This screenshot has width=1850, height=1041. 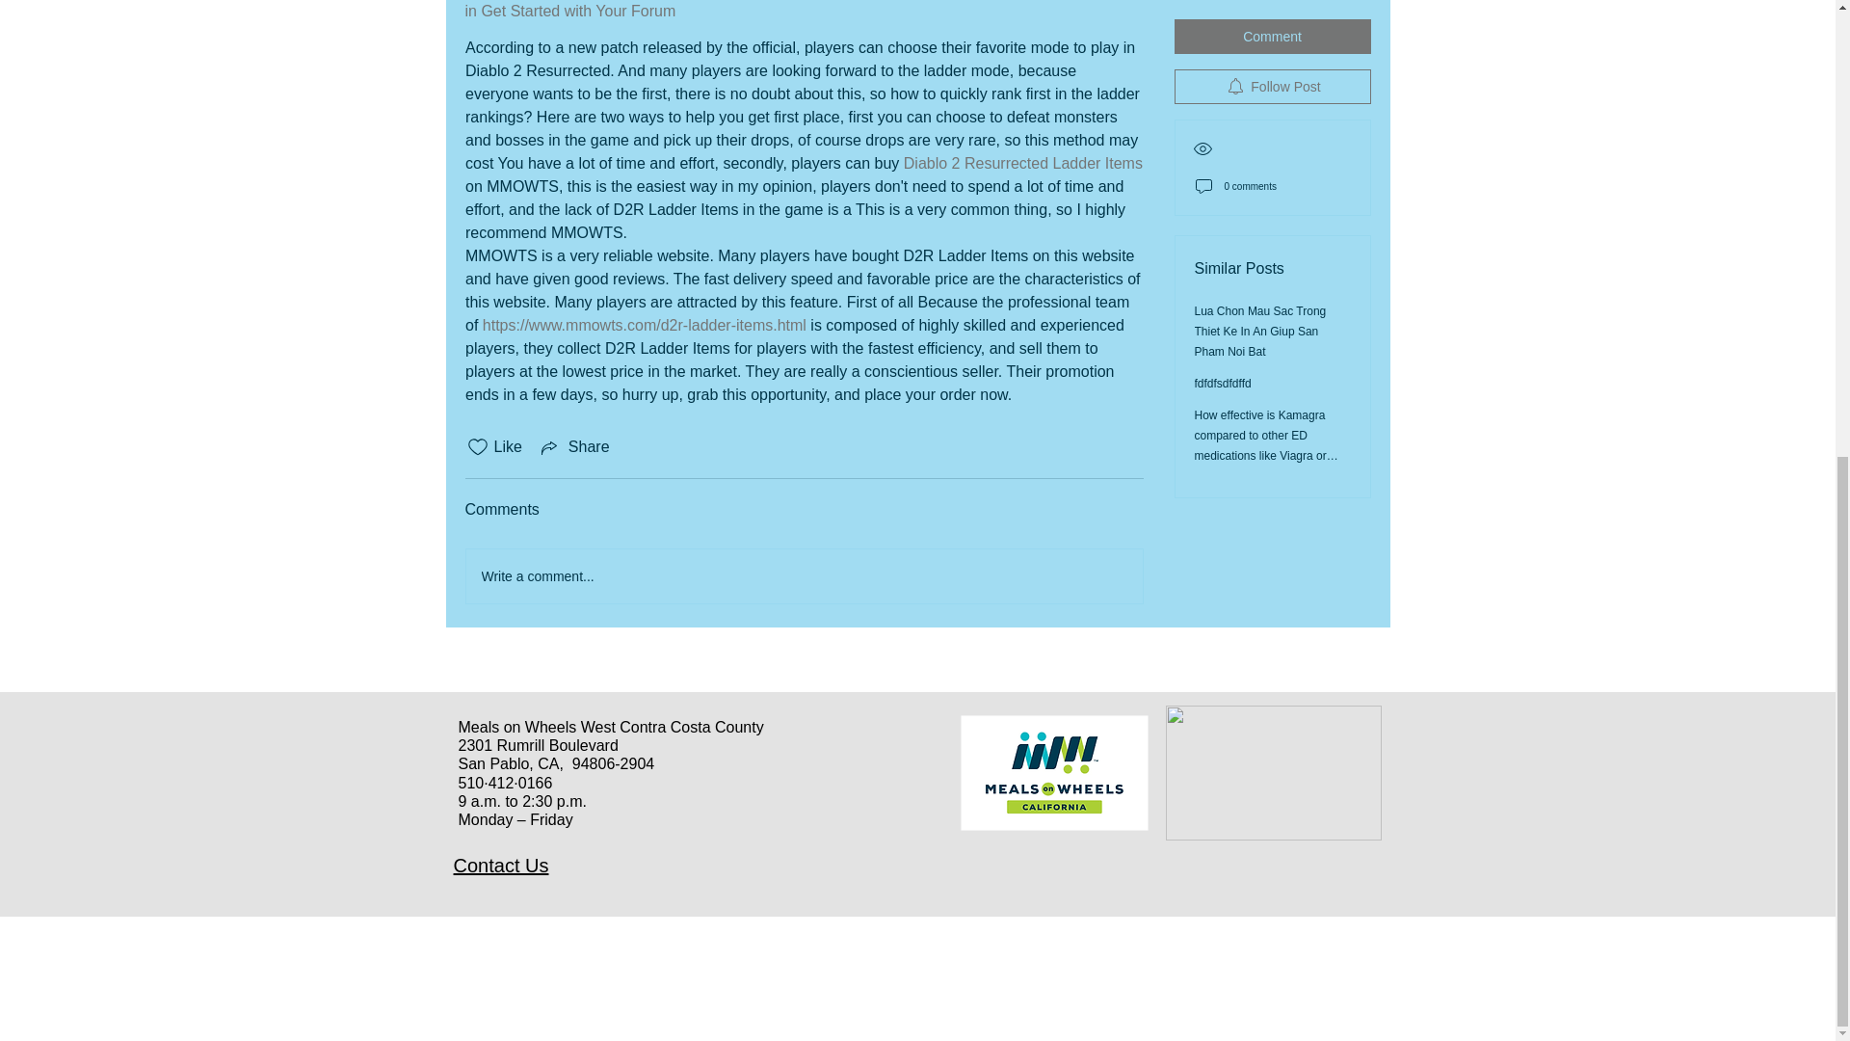 I want to click on in Get Started with Your Forum, so click(x=568, y=12).